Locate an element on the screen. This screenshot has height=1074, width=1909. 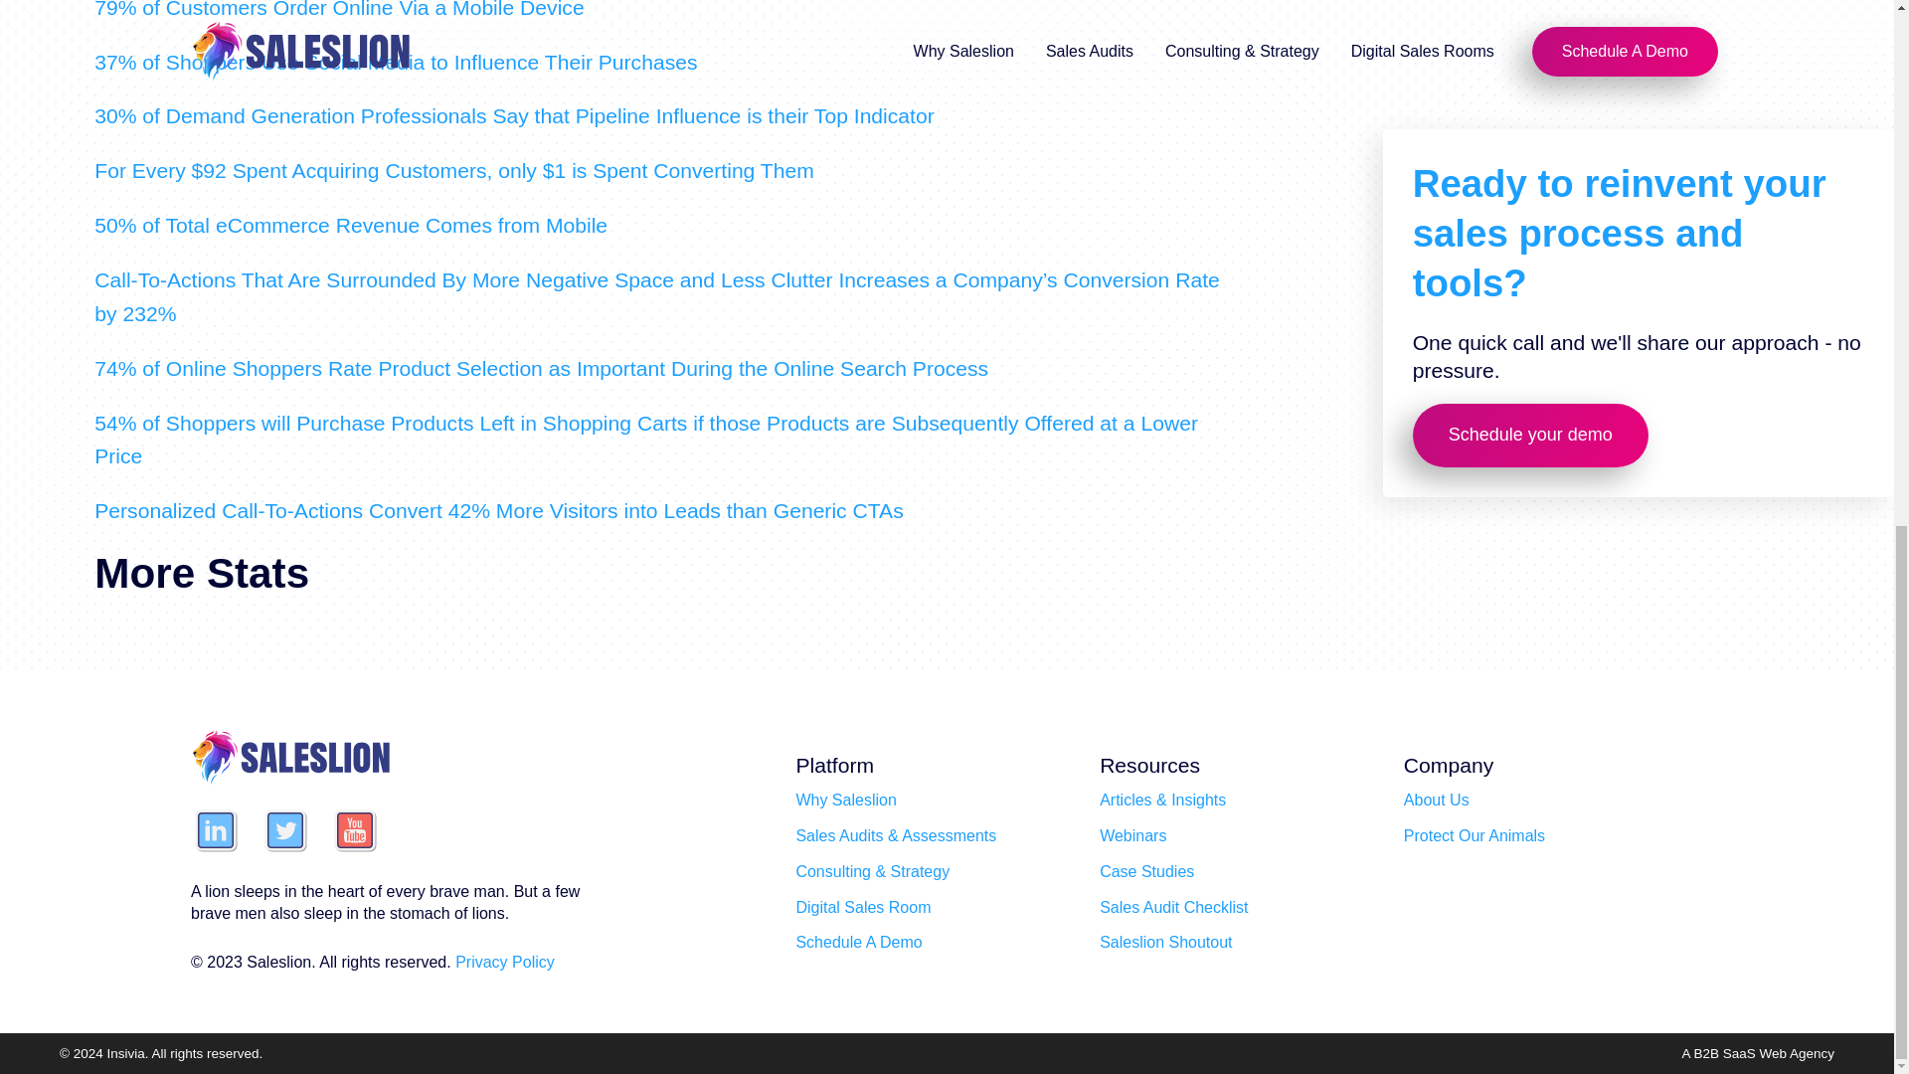
Webinars is located at coordinates (1132, 835).